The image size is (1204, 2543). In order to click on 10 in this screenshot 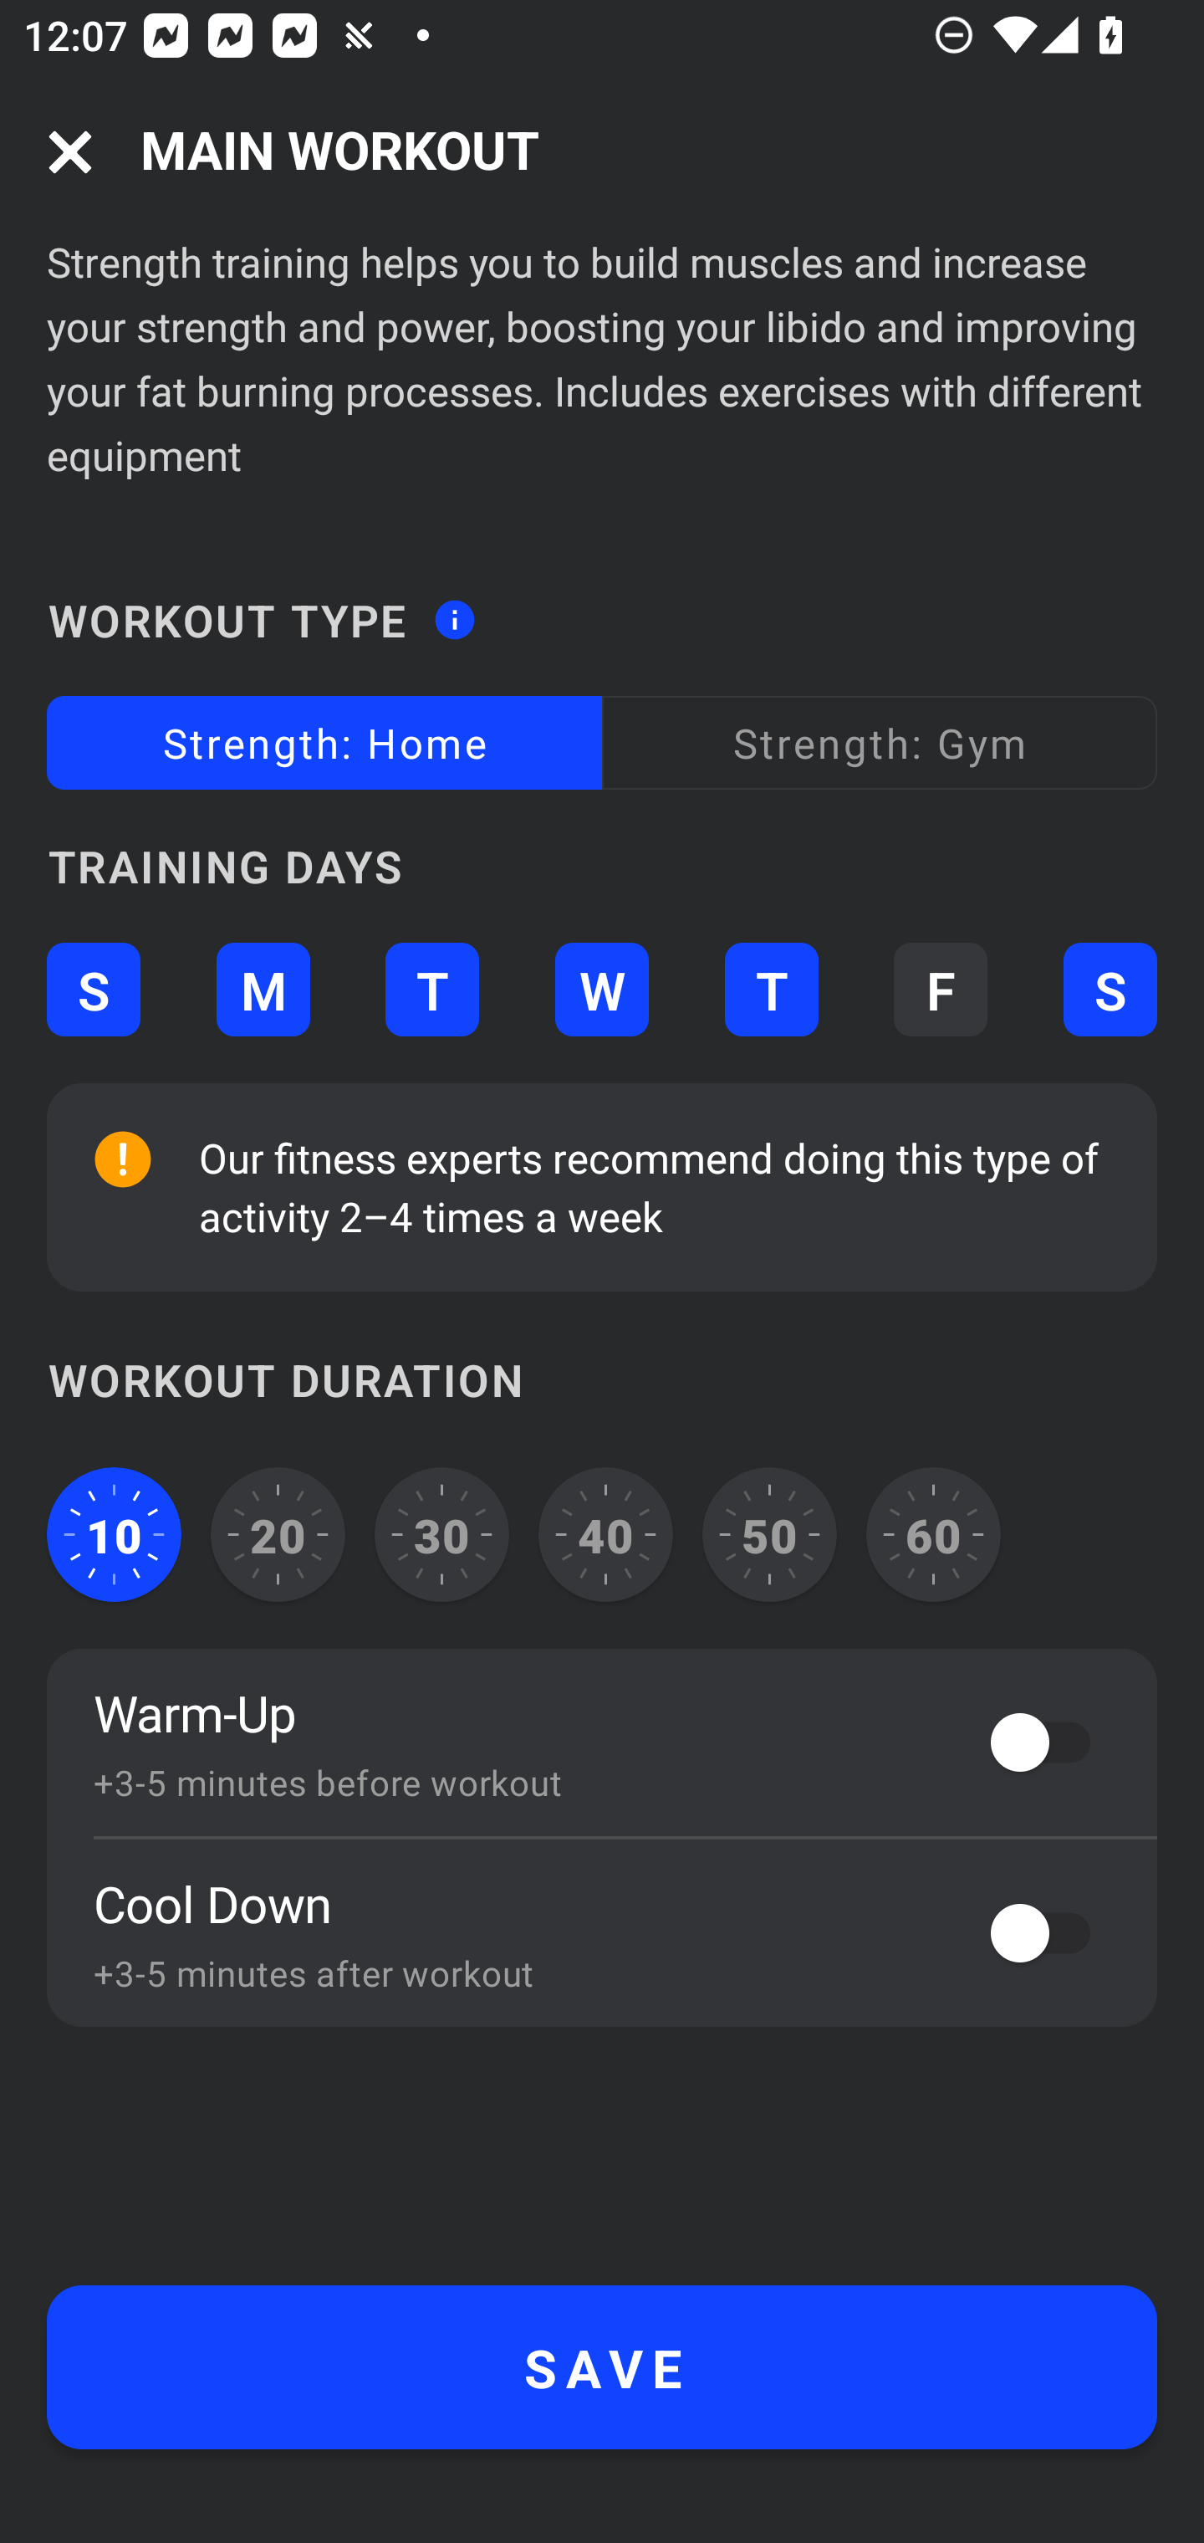, I will do `click(114, 1534)`.